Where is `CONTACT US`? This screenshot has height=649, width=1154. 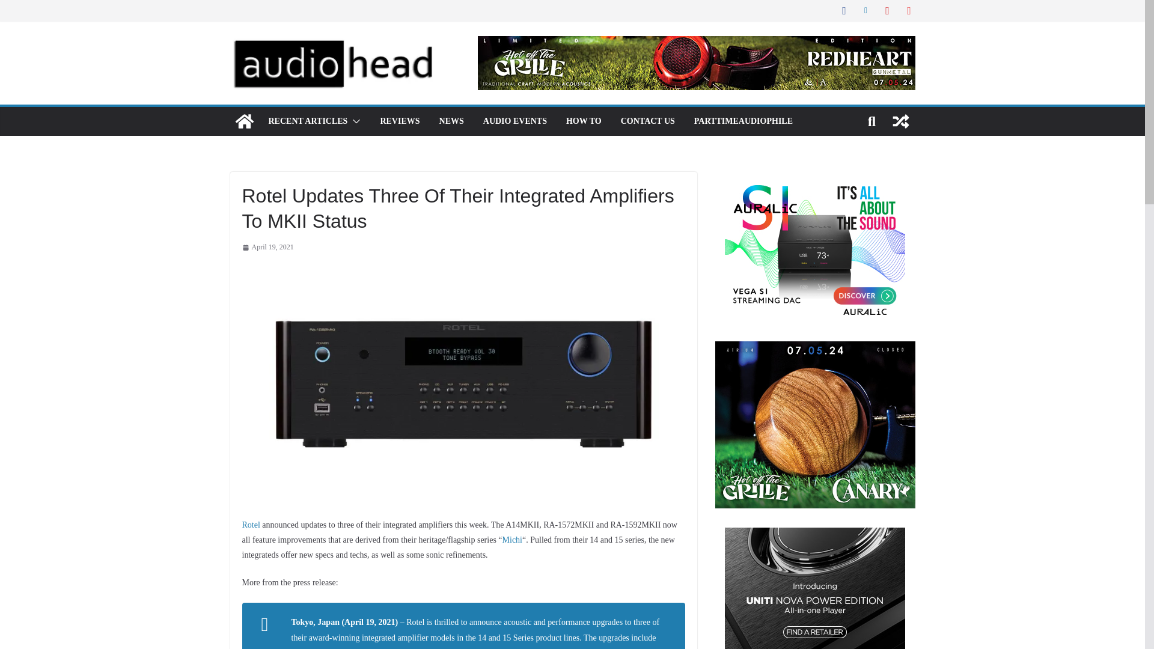 CONTACT US is located at coordinates (648, 121).